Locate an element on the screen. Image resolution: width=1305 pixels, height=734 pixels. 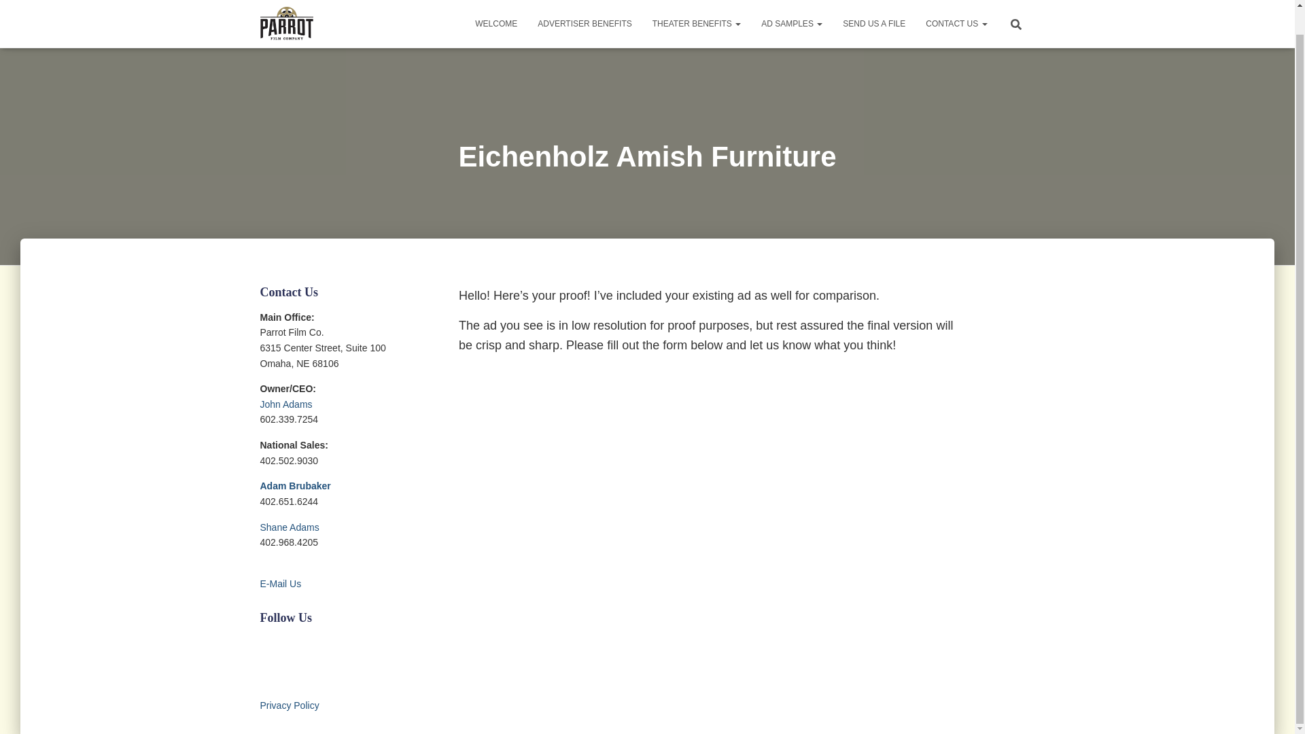
John Adams is located at coordinates (285, 404).